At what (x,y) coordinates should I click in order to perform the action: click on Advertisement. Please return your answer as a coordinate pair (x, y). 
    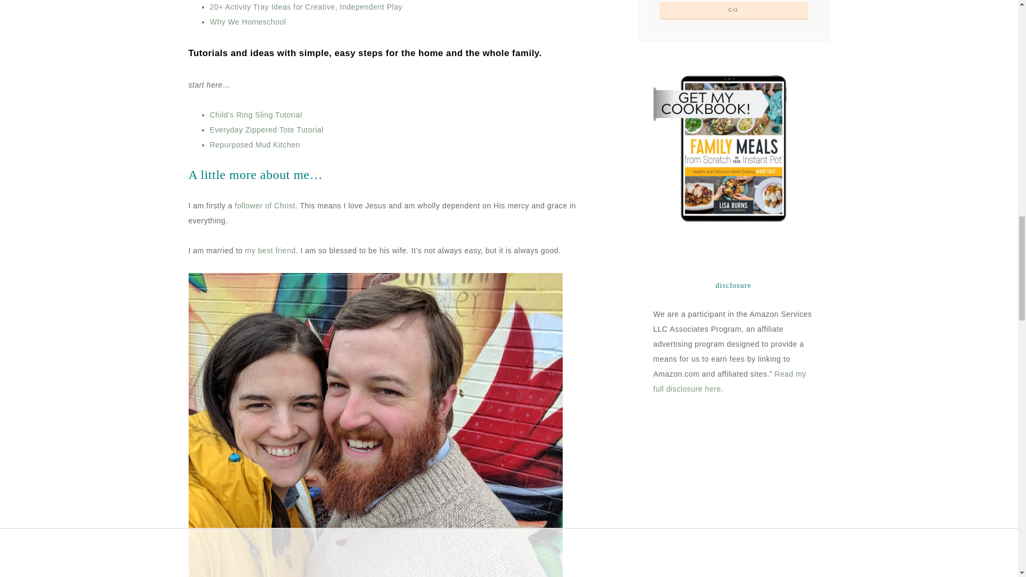
    Looking at the image, I should click on (742, 508).